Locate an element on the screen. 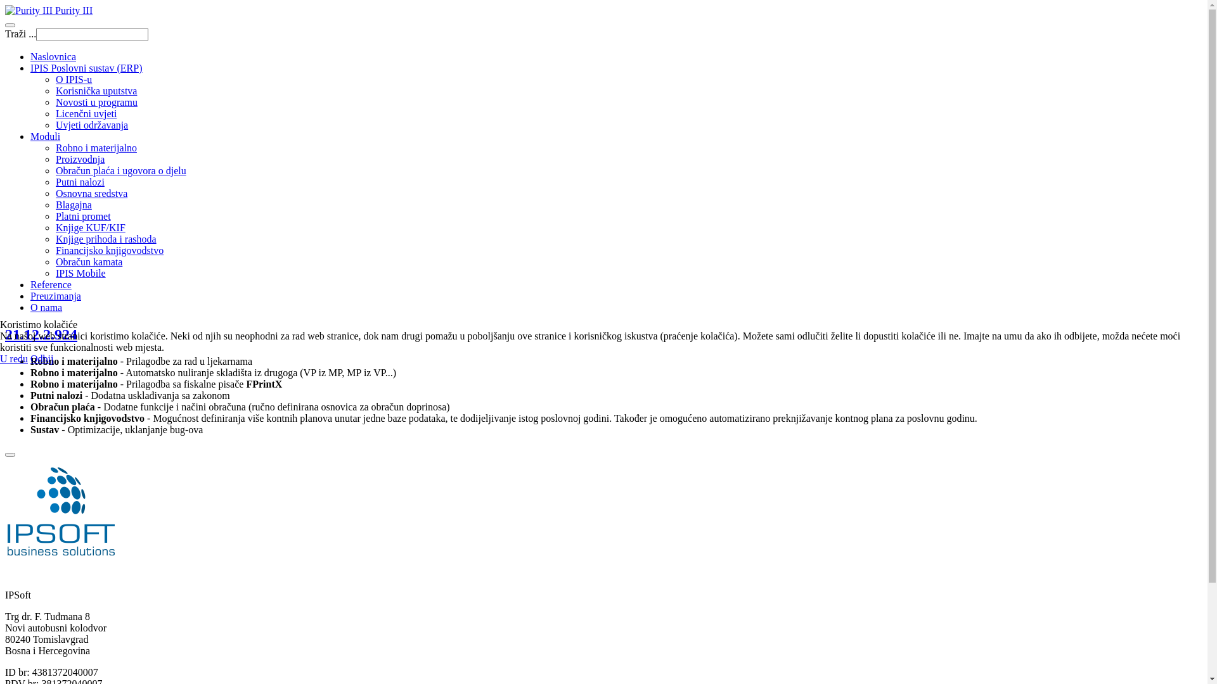 This screenshot has width=1217, height=684. Knjige prihoda i rashoda is located at coordinates (106, 239).